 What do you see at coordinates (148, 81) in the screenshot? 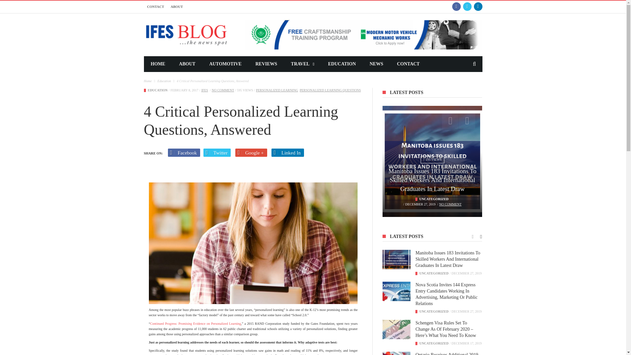
I see `Home` at bounding box center [148, 81].